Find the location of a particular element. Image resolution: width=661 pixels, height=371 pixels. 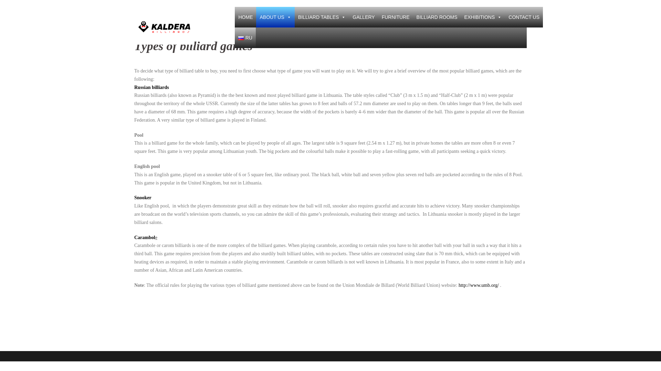

Carambol is located at coordinates (145, 237).